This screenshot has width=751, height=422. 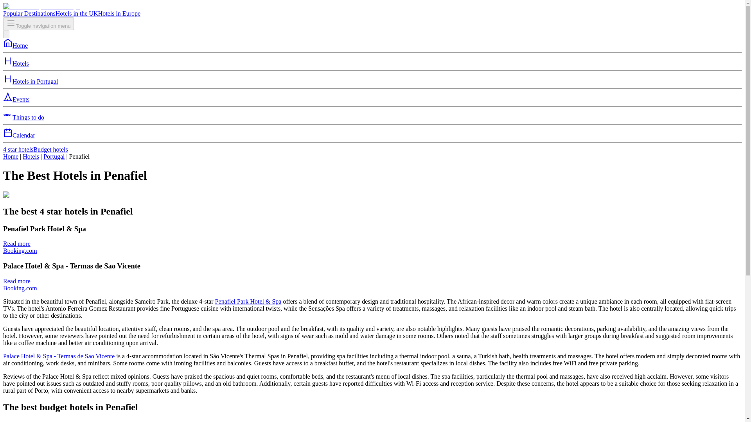 I want to click on Booking.com, so click(x=20, y=250).